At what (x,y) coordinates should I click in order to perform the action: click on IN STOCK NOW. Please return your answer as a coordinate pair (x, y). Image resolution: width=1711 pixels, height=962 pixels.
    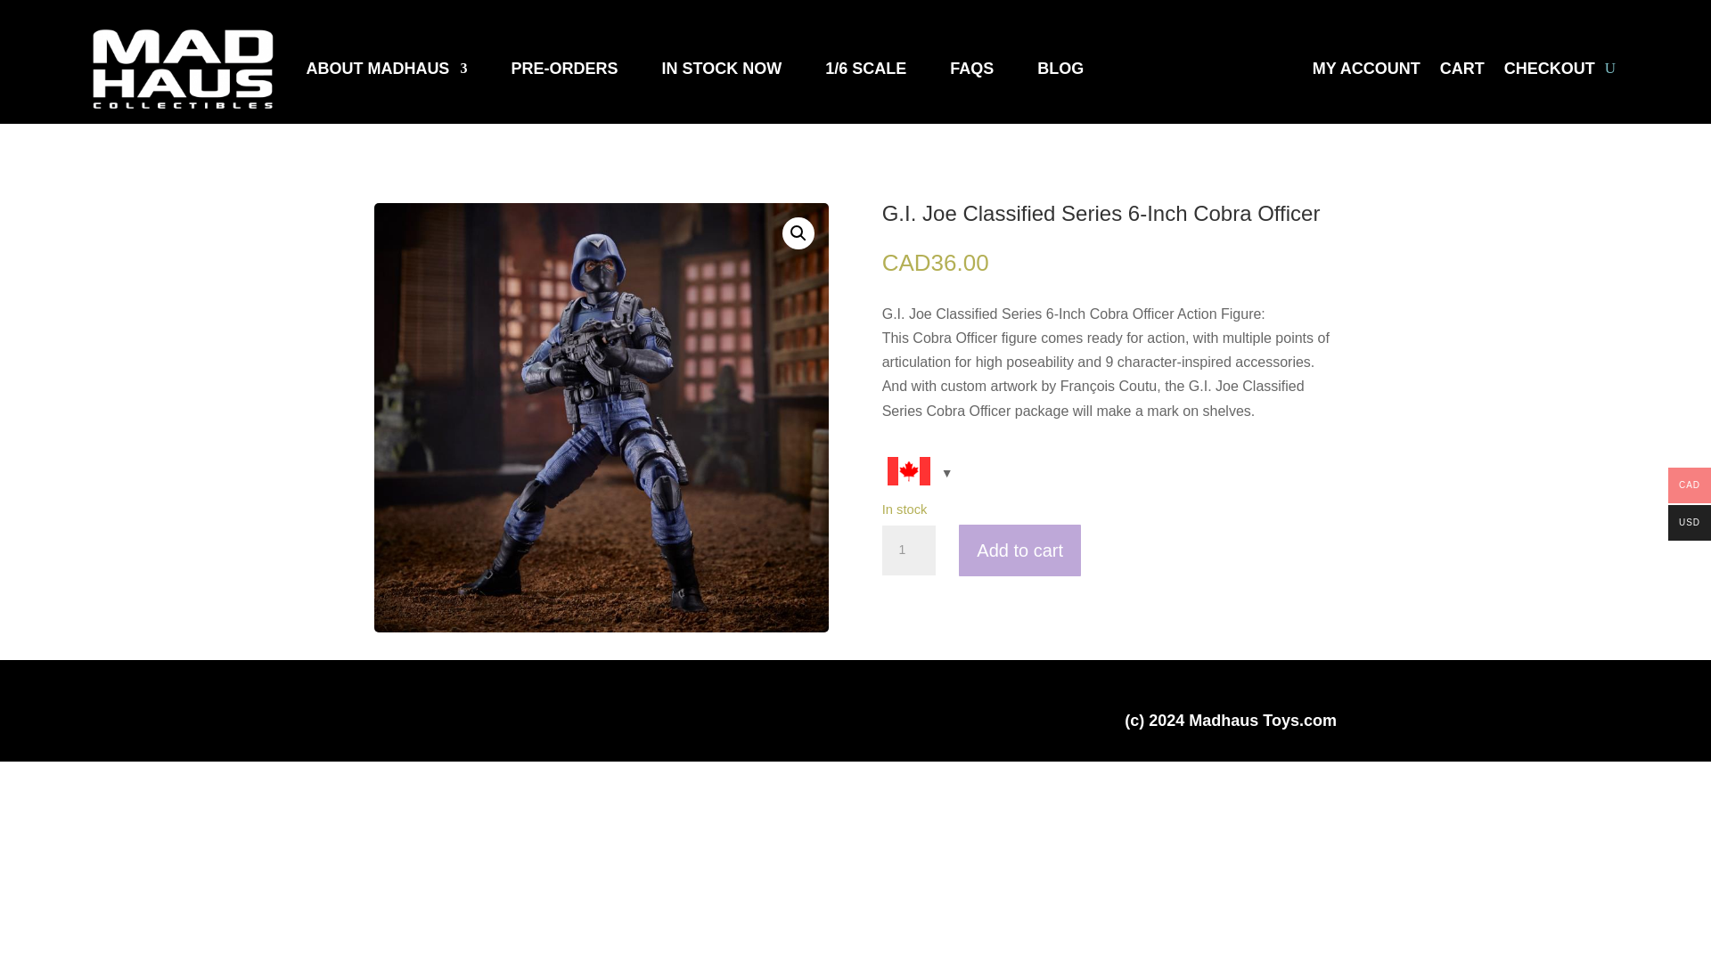
    Looking at the image, I should click on (721, 69).